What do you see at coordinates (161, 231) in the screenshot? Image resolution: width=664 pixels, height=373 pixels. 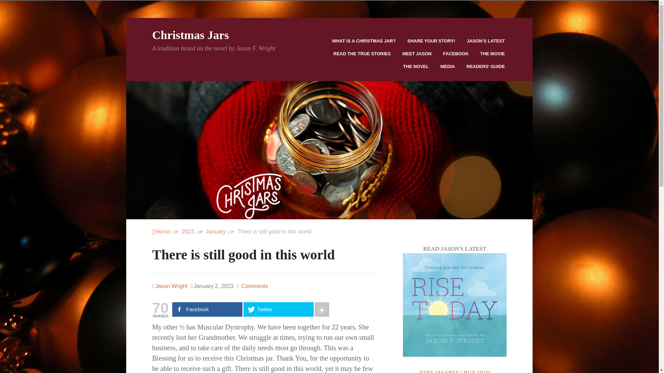 I see `Christmas Jars` at bounding box center [161, 231].